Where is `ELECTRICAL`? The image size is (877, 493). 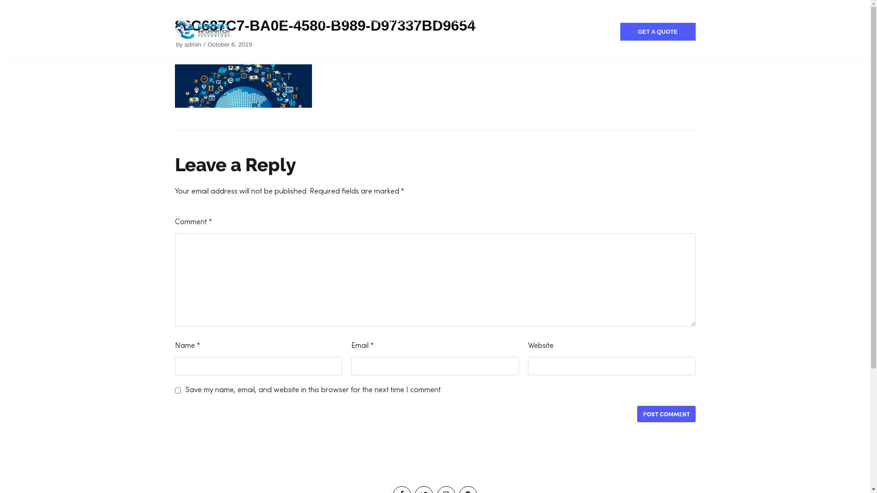
ELECTRICAL is located at coordinates (353, 41).